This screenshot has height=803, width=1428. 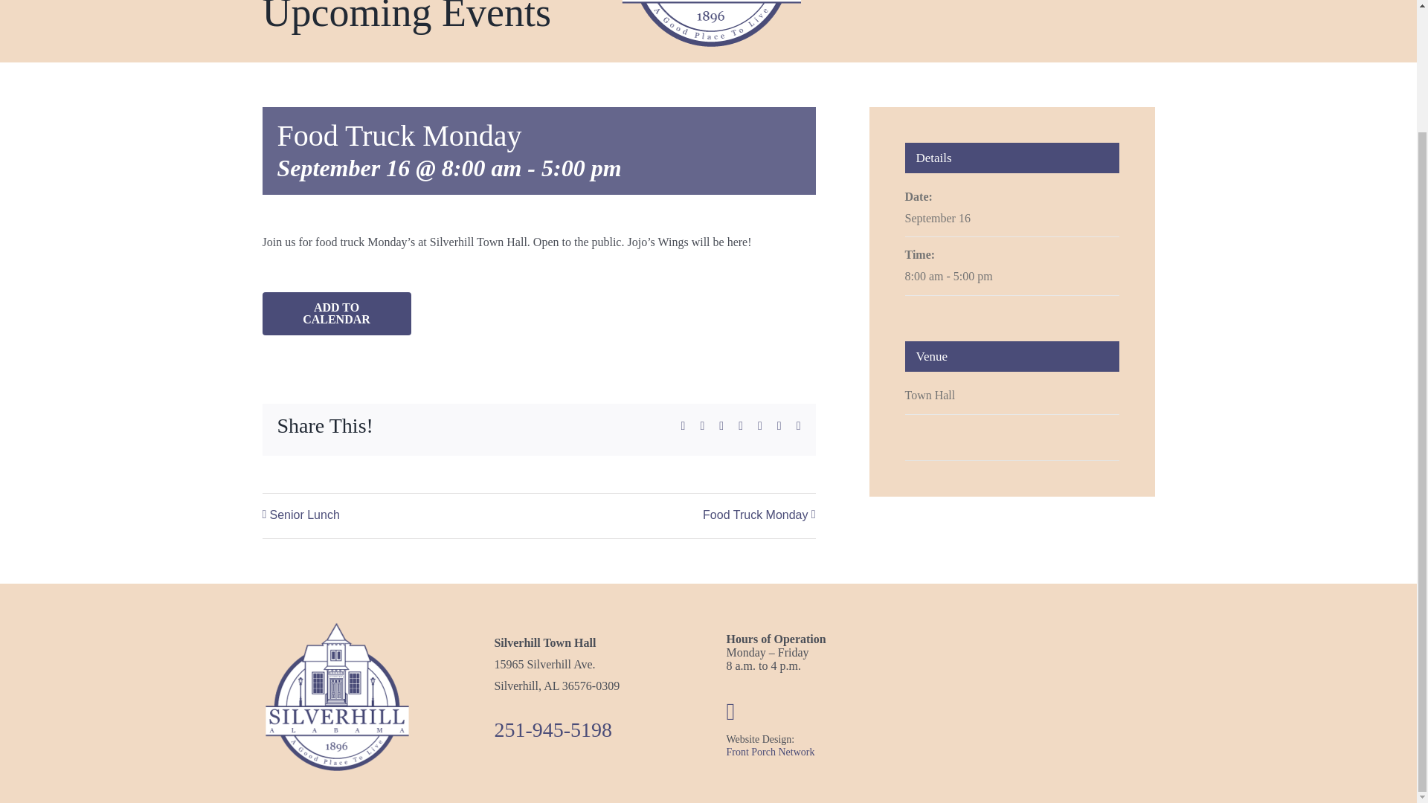 What do you see at coordinates (936, 219) in the screenshot?
I see `2024-09-16` at bounding box center [936, 219].